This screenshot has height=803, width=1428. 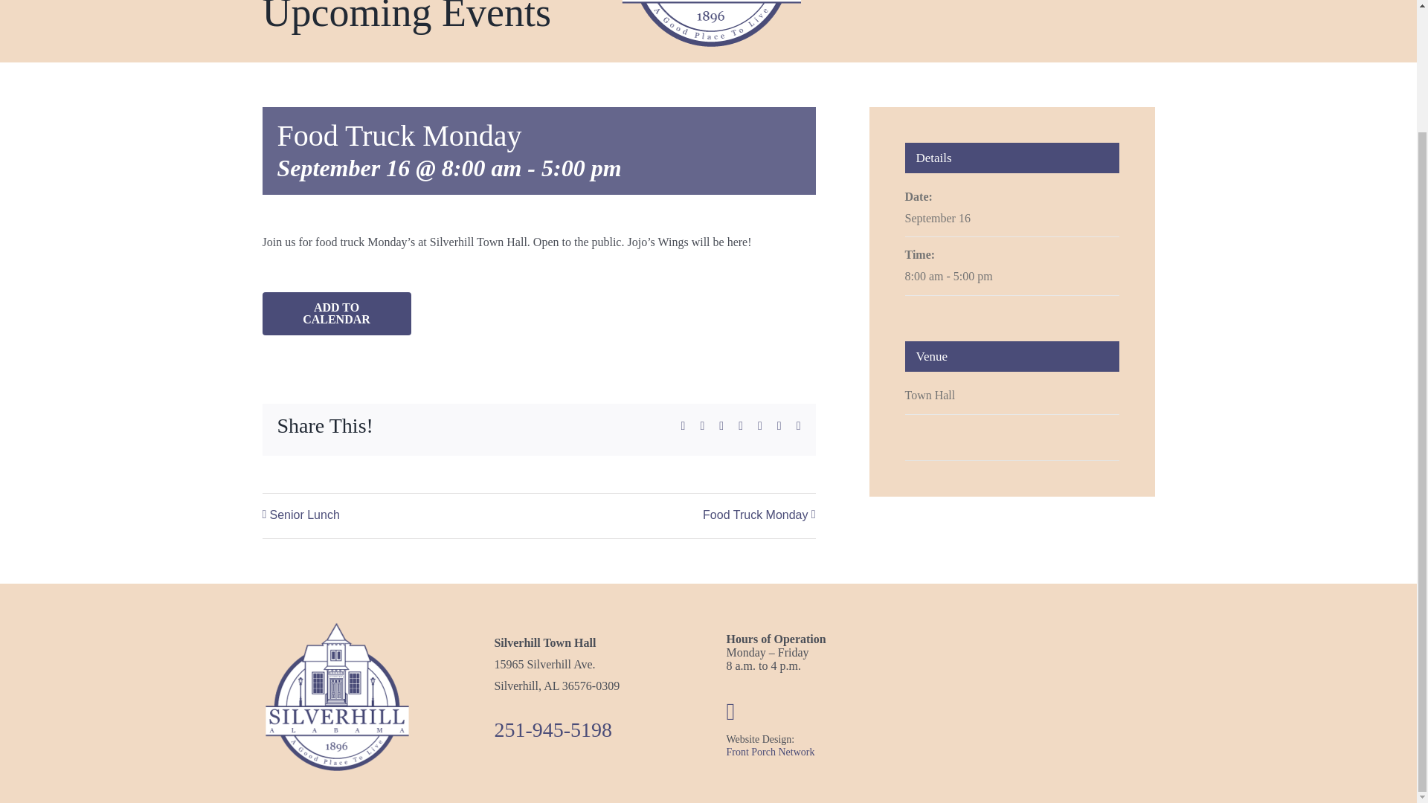 What do you see at coordinates (936, 219) in the screenshot?
I see `2024-09-16` at bounding box center [936, 219].